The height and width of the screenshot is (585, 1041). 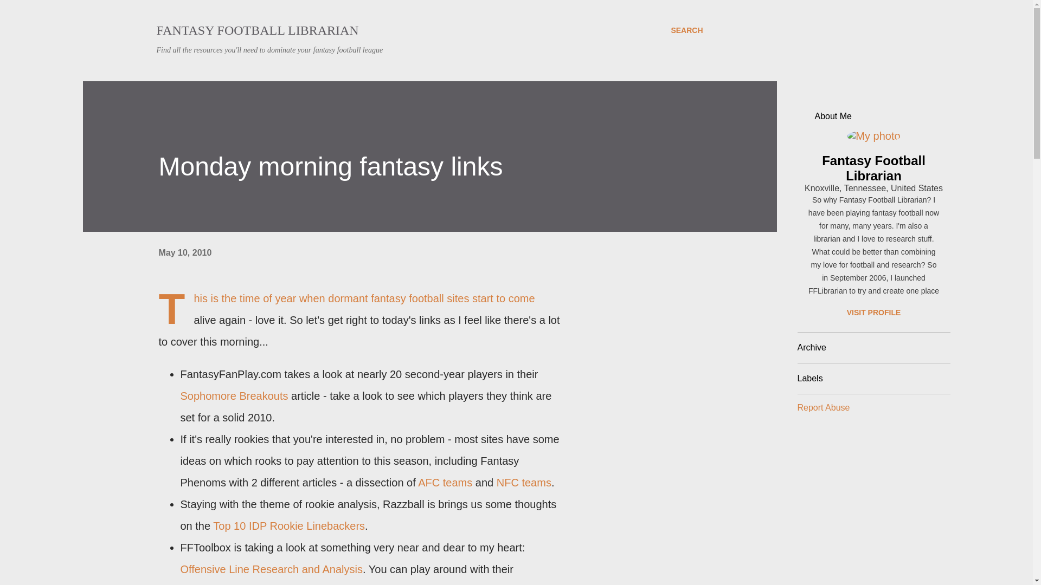 What do you see at coordinates (257, 30) in the screenshot?
I see `FANTASY FOOTBALL LIBRARIAN` at bounding box center [257, 30].